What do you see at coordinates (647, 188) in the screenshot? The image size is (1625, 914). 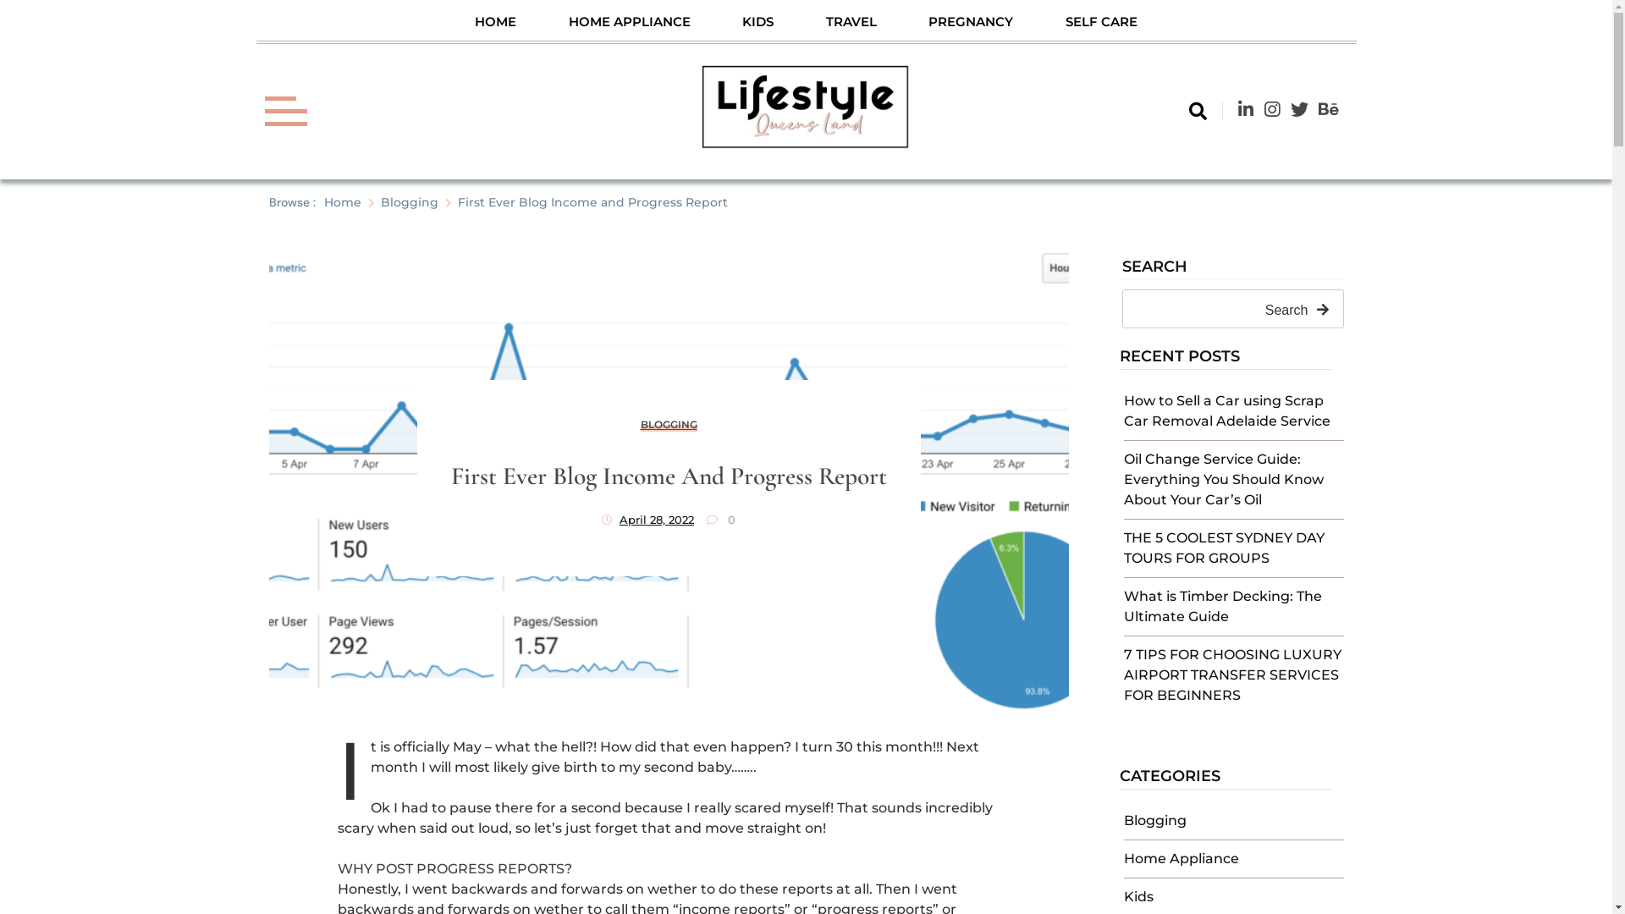 I see `Lifestyle Queens Land` at bounding box center [647, 188].